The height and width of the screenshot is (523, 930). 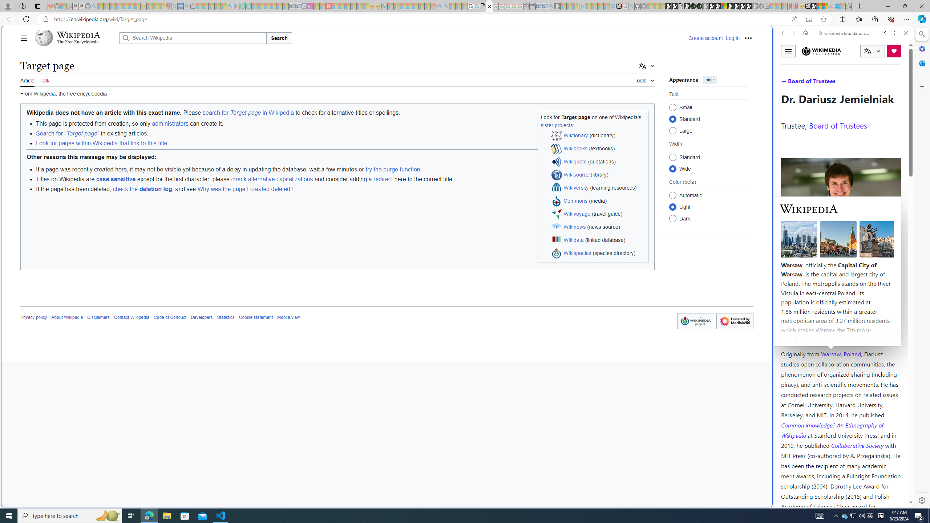 I want to click on Bing Real Estate - Home sales and rental listings - Sleeping, so click(x=551, y=6).